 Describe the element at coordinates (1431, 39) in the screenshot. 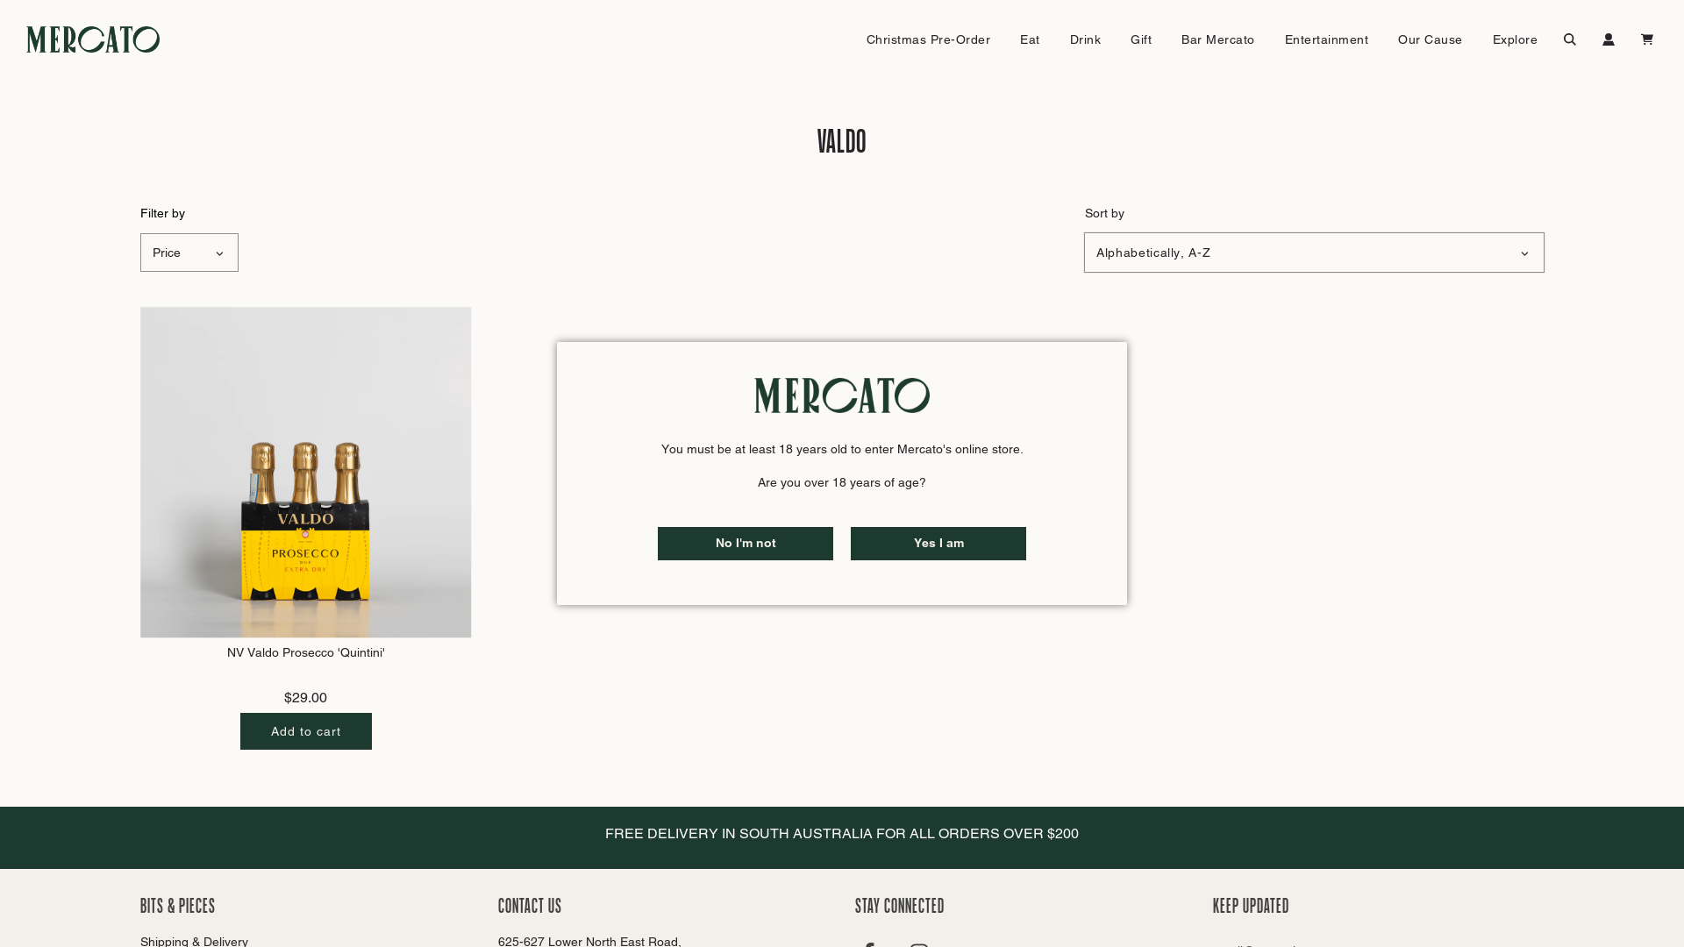

I see `Our Cause` at that location.